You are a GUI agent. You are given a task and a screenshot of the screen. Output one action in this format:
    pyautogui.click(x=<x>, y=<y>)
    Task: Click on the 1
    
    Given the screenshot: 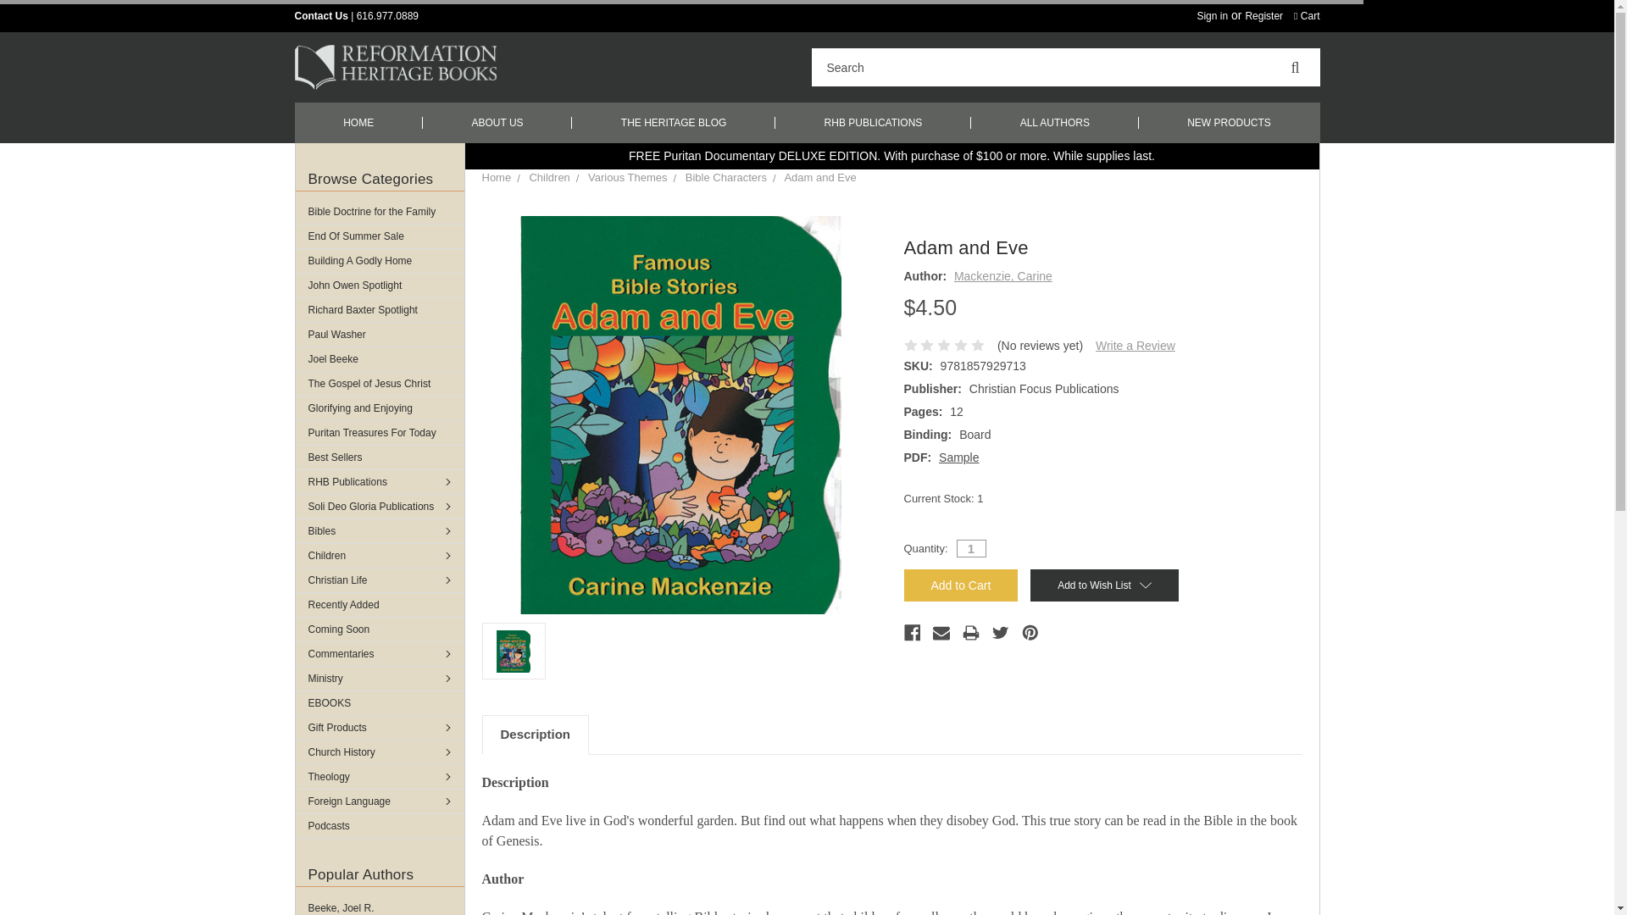 What is the action you would take?
    pyautogui.click(x=971, y=548)
    